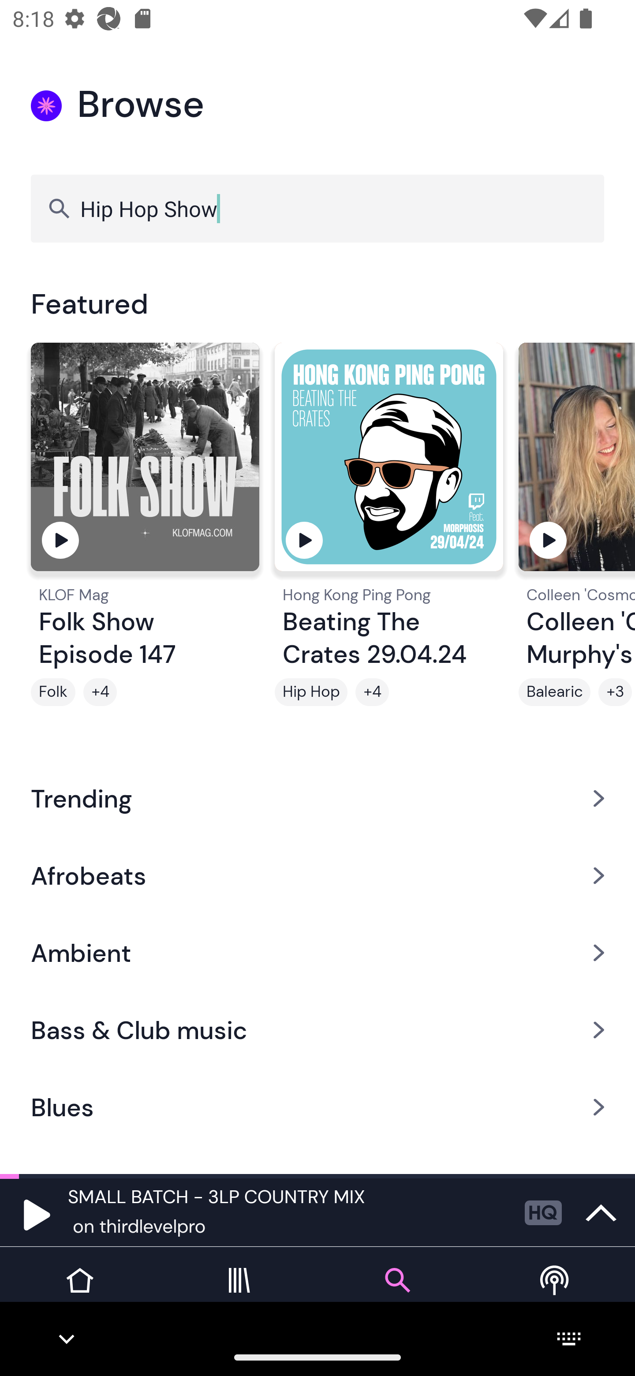  Describe the element at coordinates (53, 692) in the screenshot. I see `Folk` at that location.